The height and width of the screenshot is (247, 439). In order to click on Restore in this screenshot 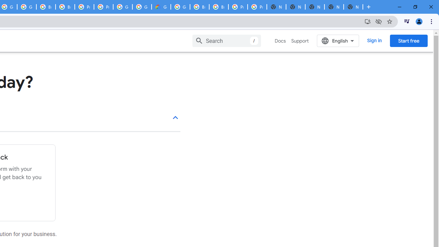, I will do `click(415, 7)`.